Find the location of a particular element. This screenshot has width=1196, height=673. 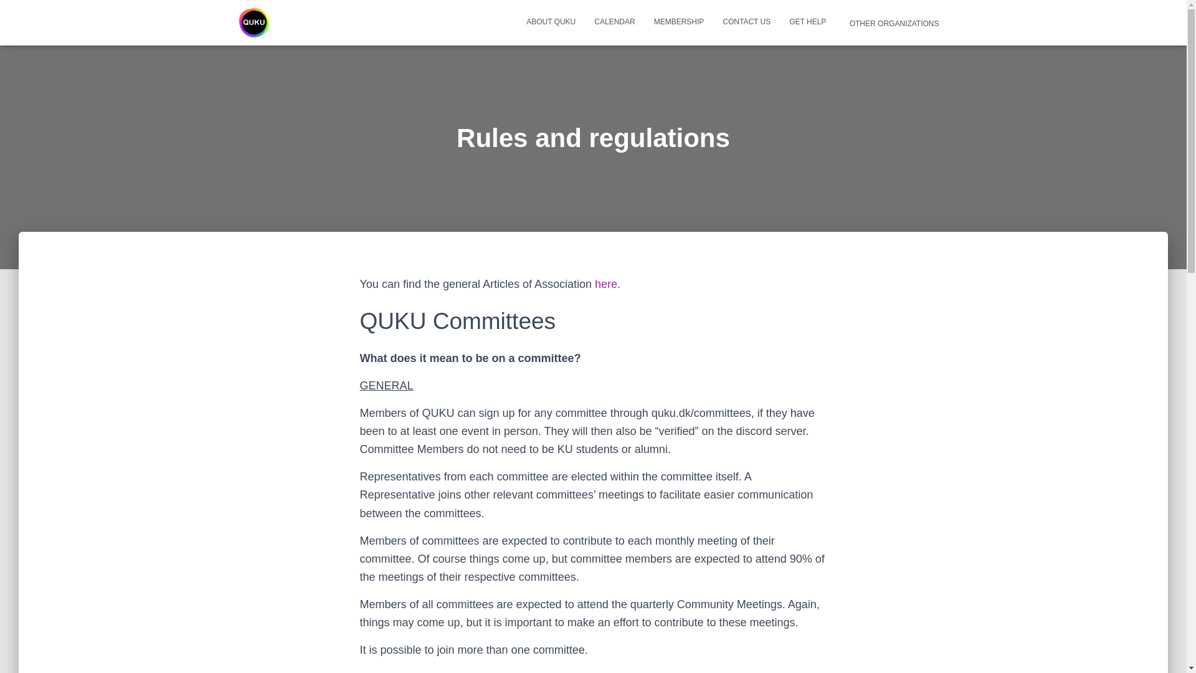

About Quku is located at coordinates (551, 21).